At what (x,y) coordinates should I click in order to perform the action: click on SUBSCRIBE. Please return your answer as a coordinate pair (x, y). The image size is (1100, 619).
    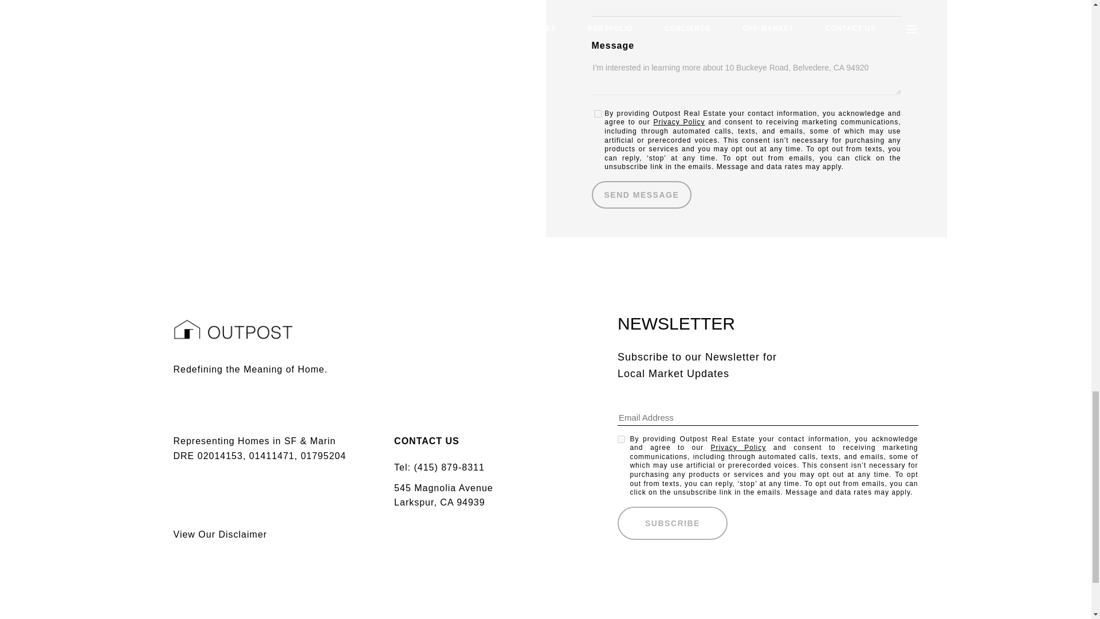
    Looking at the image, I should click on (672, 523).